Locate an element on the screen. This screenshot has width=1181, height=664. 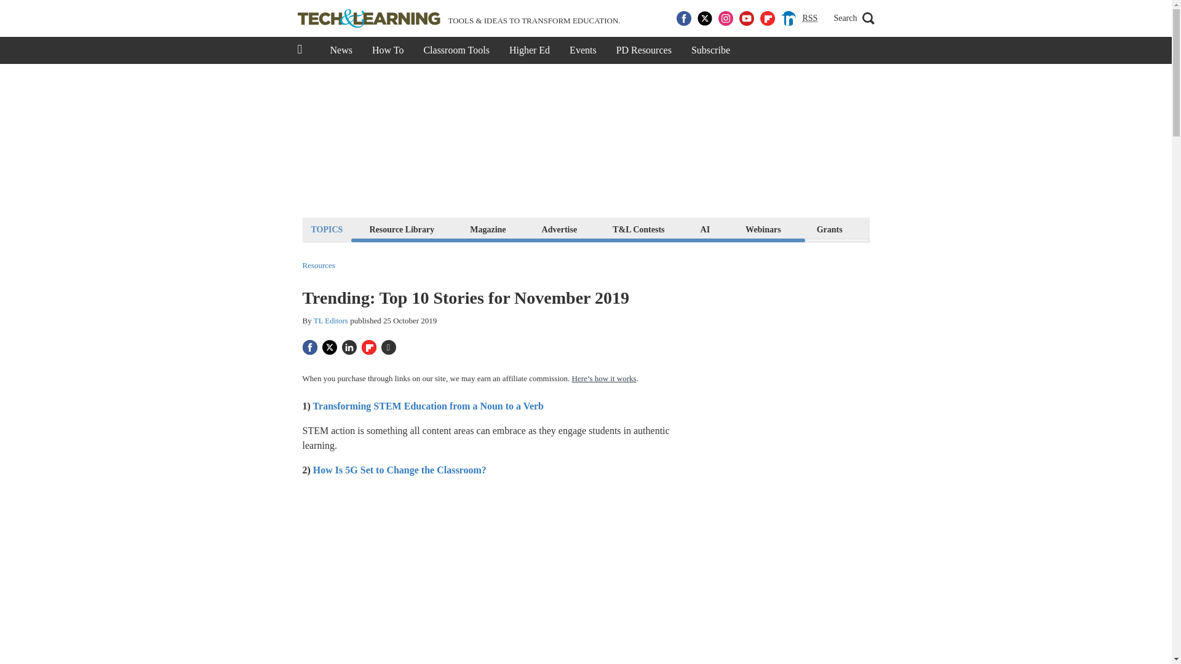
Really Simple Syndication is located at coordinates (809, 17).